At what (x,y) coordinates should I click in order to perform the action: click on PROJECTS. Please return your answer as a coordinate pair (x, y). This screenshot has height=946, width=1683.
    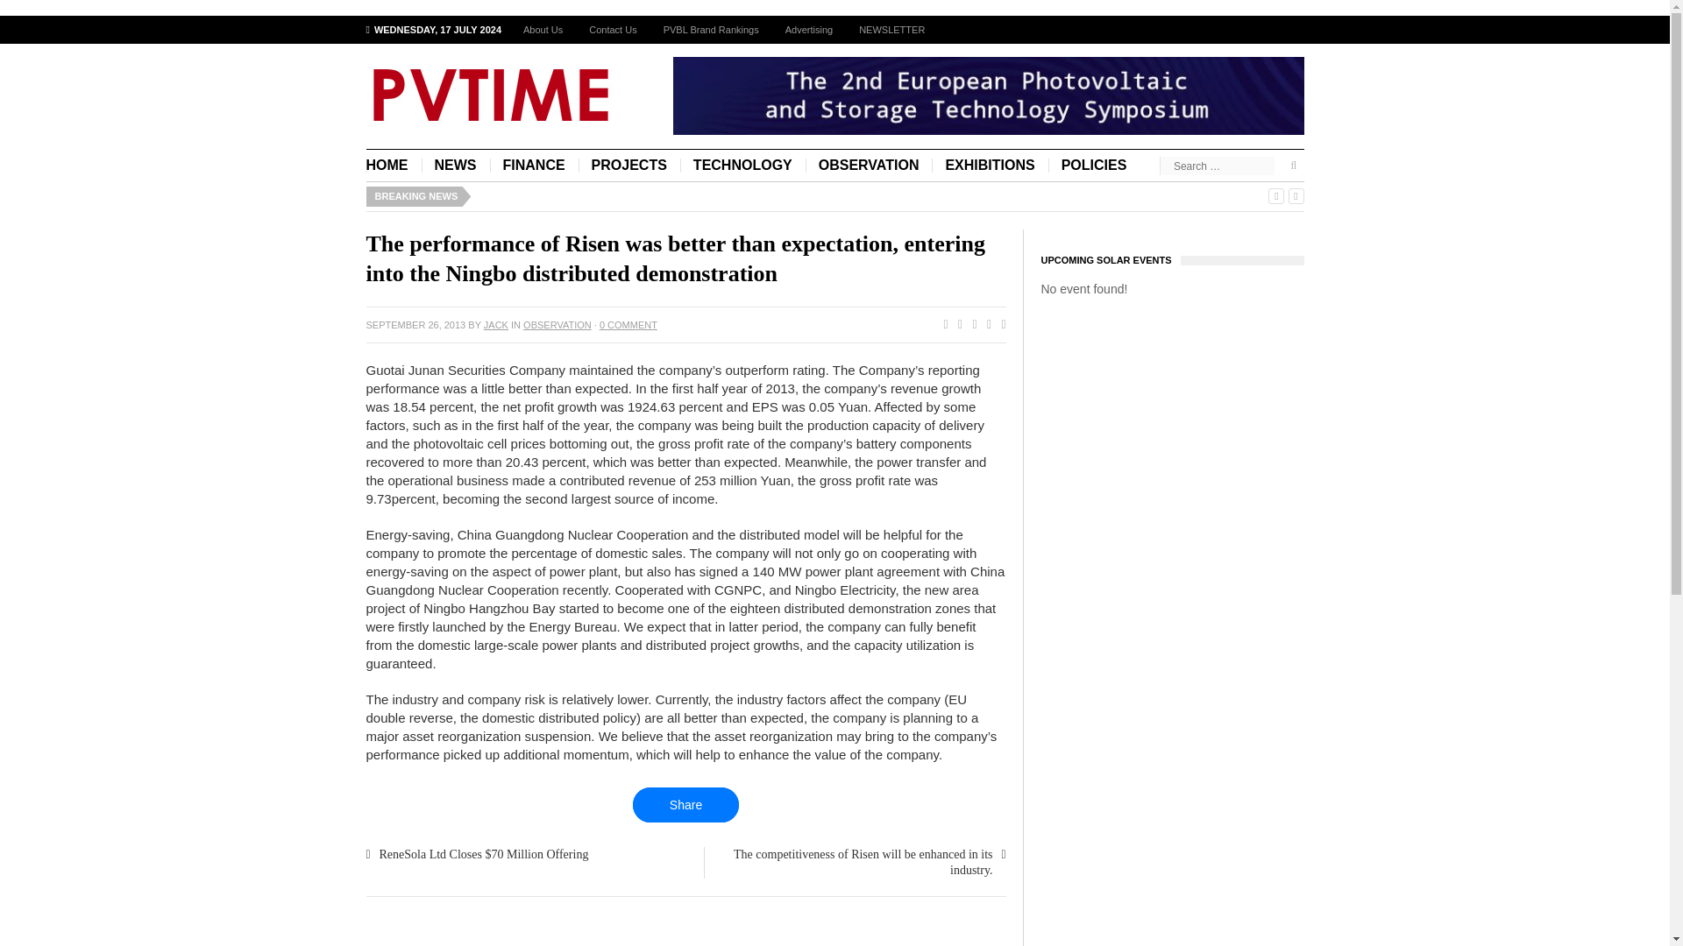
    Looking at the image, I should click on (629, 165).